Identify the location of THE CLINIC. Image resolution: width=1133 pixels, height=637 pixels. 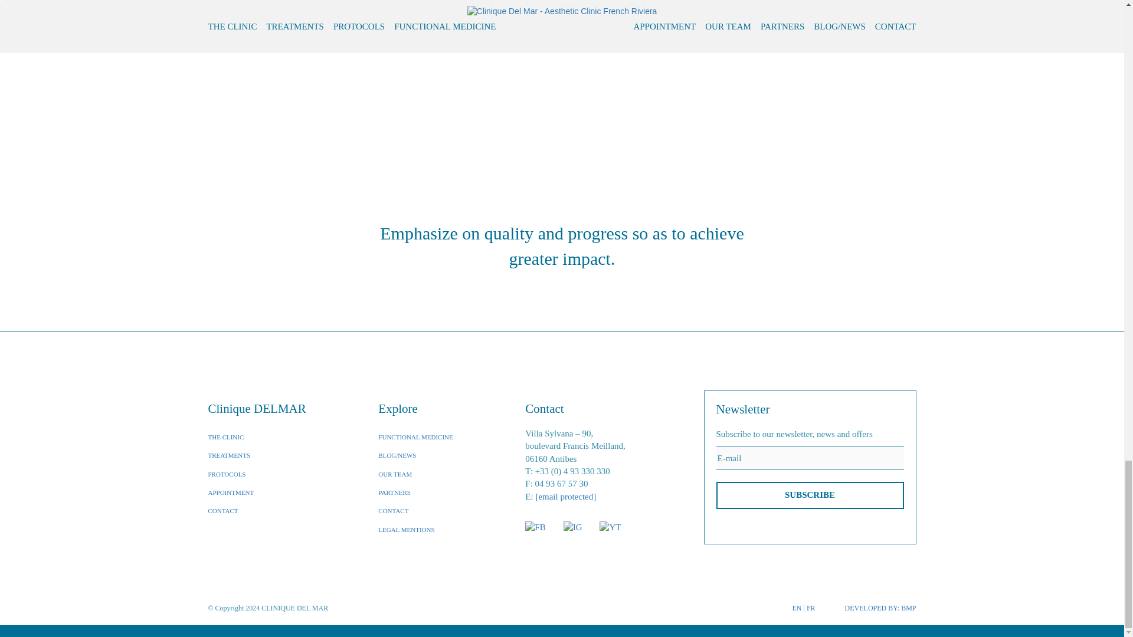
(225, 437).